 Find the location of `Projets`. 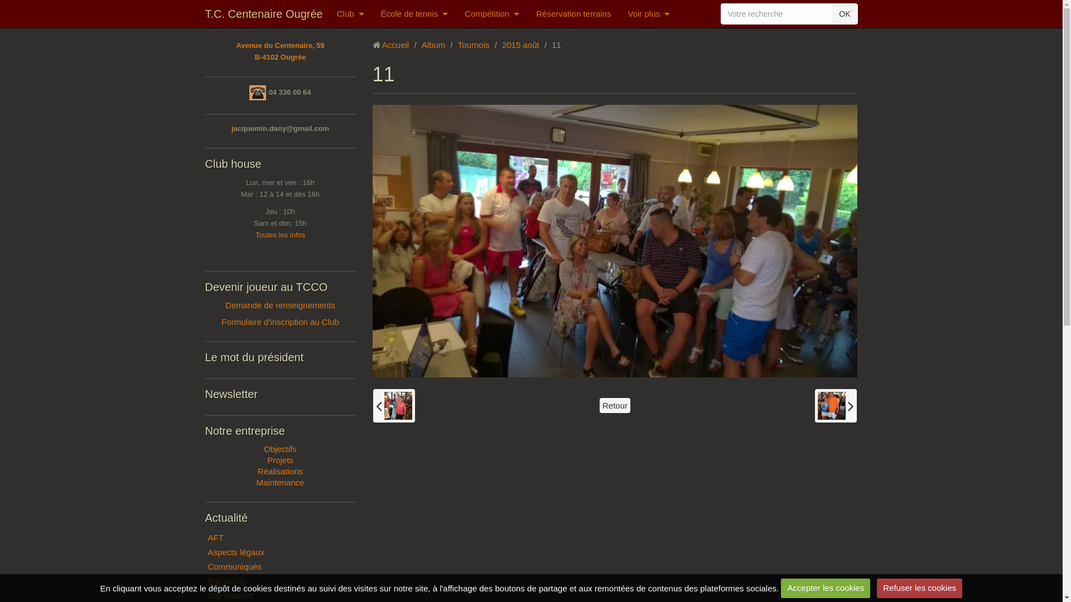

Projets is located at coordinates (280, 460).